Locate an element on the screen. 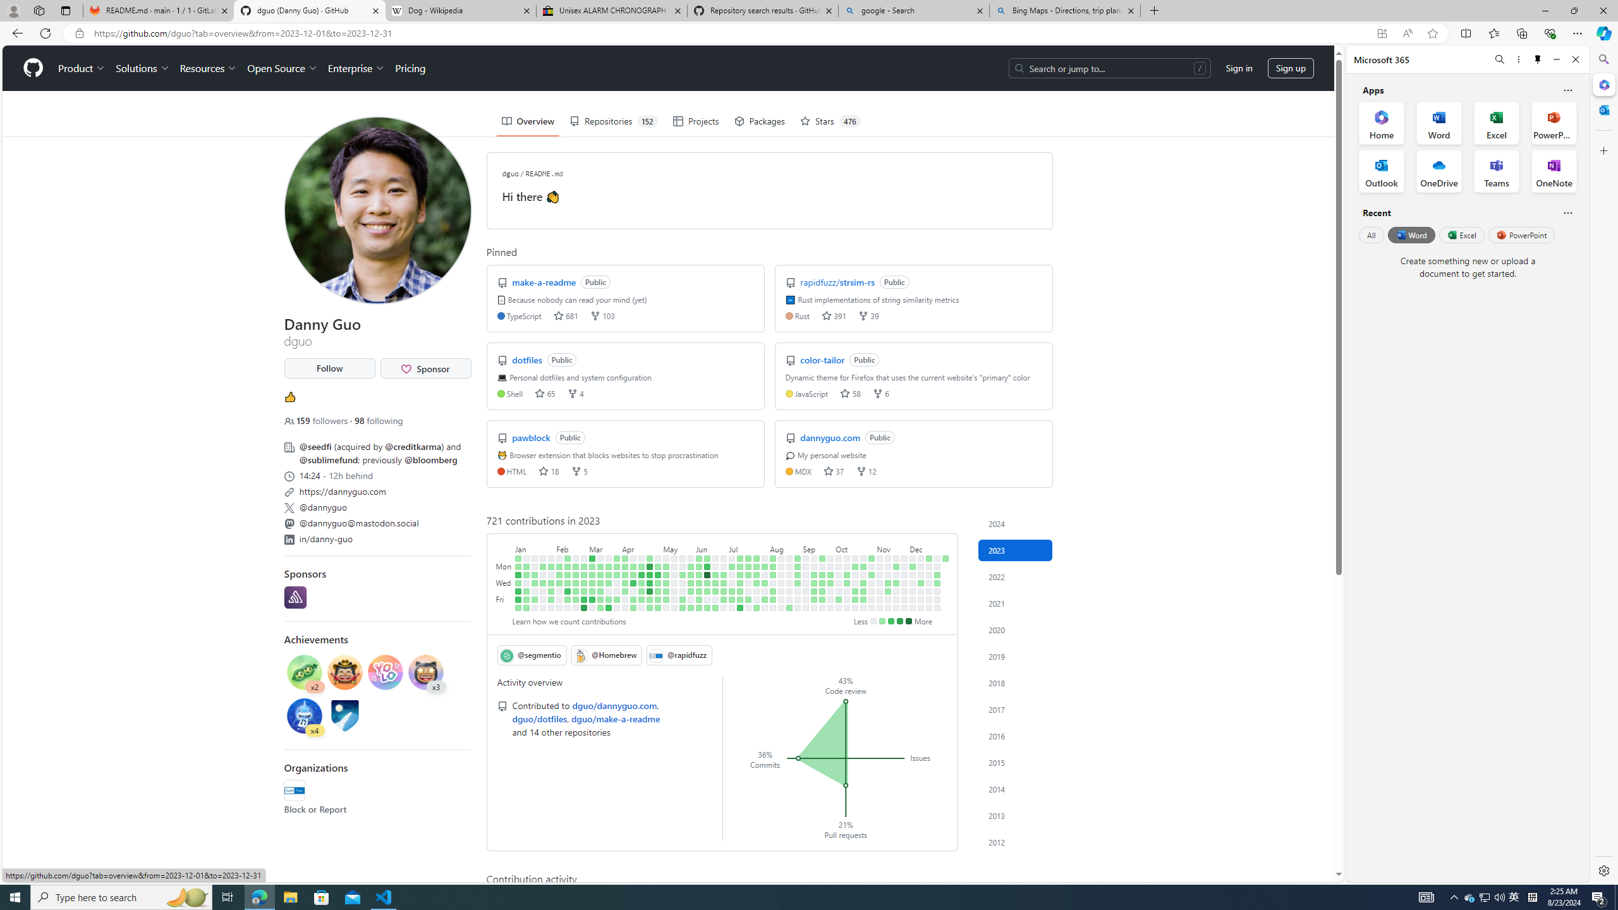 The image size is (1618, 910). 2 contributions on June 27th. is located at coordinates (724, 574).